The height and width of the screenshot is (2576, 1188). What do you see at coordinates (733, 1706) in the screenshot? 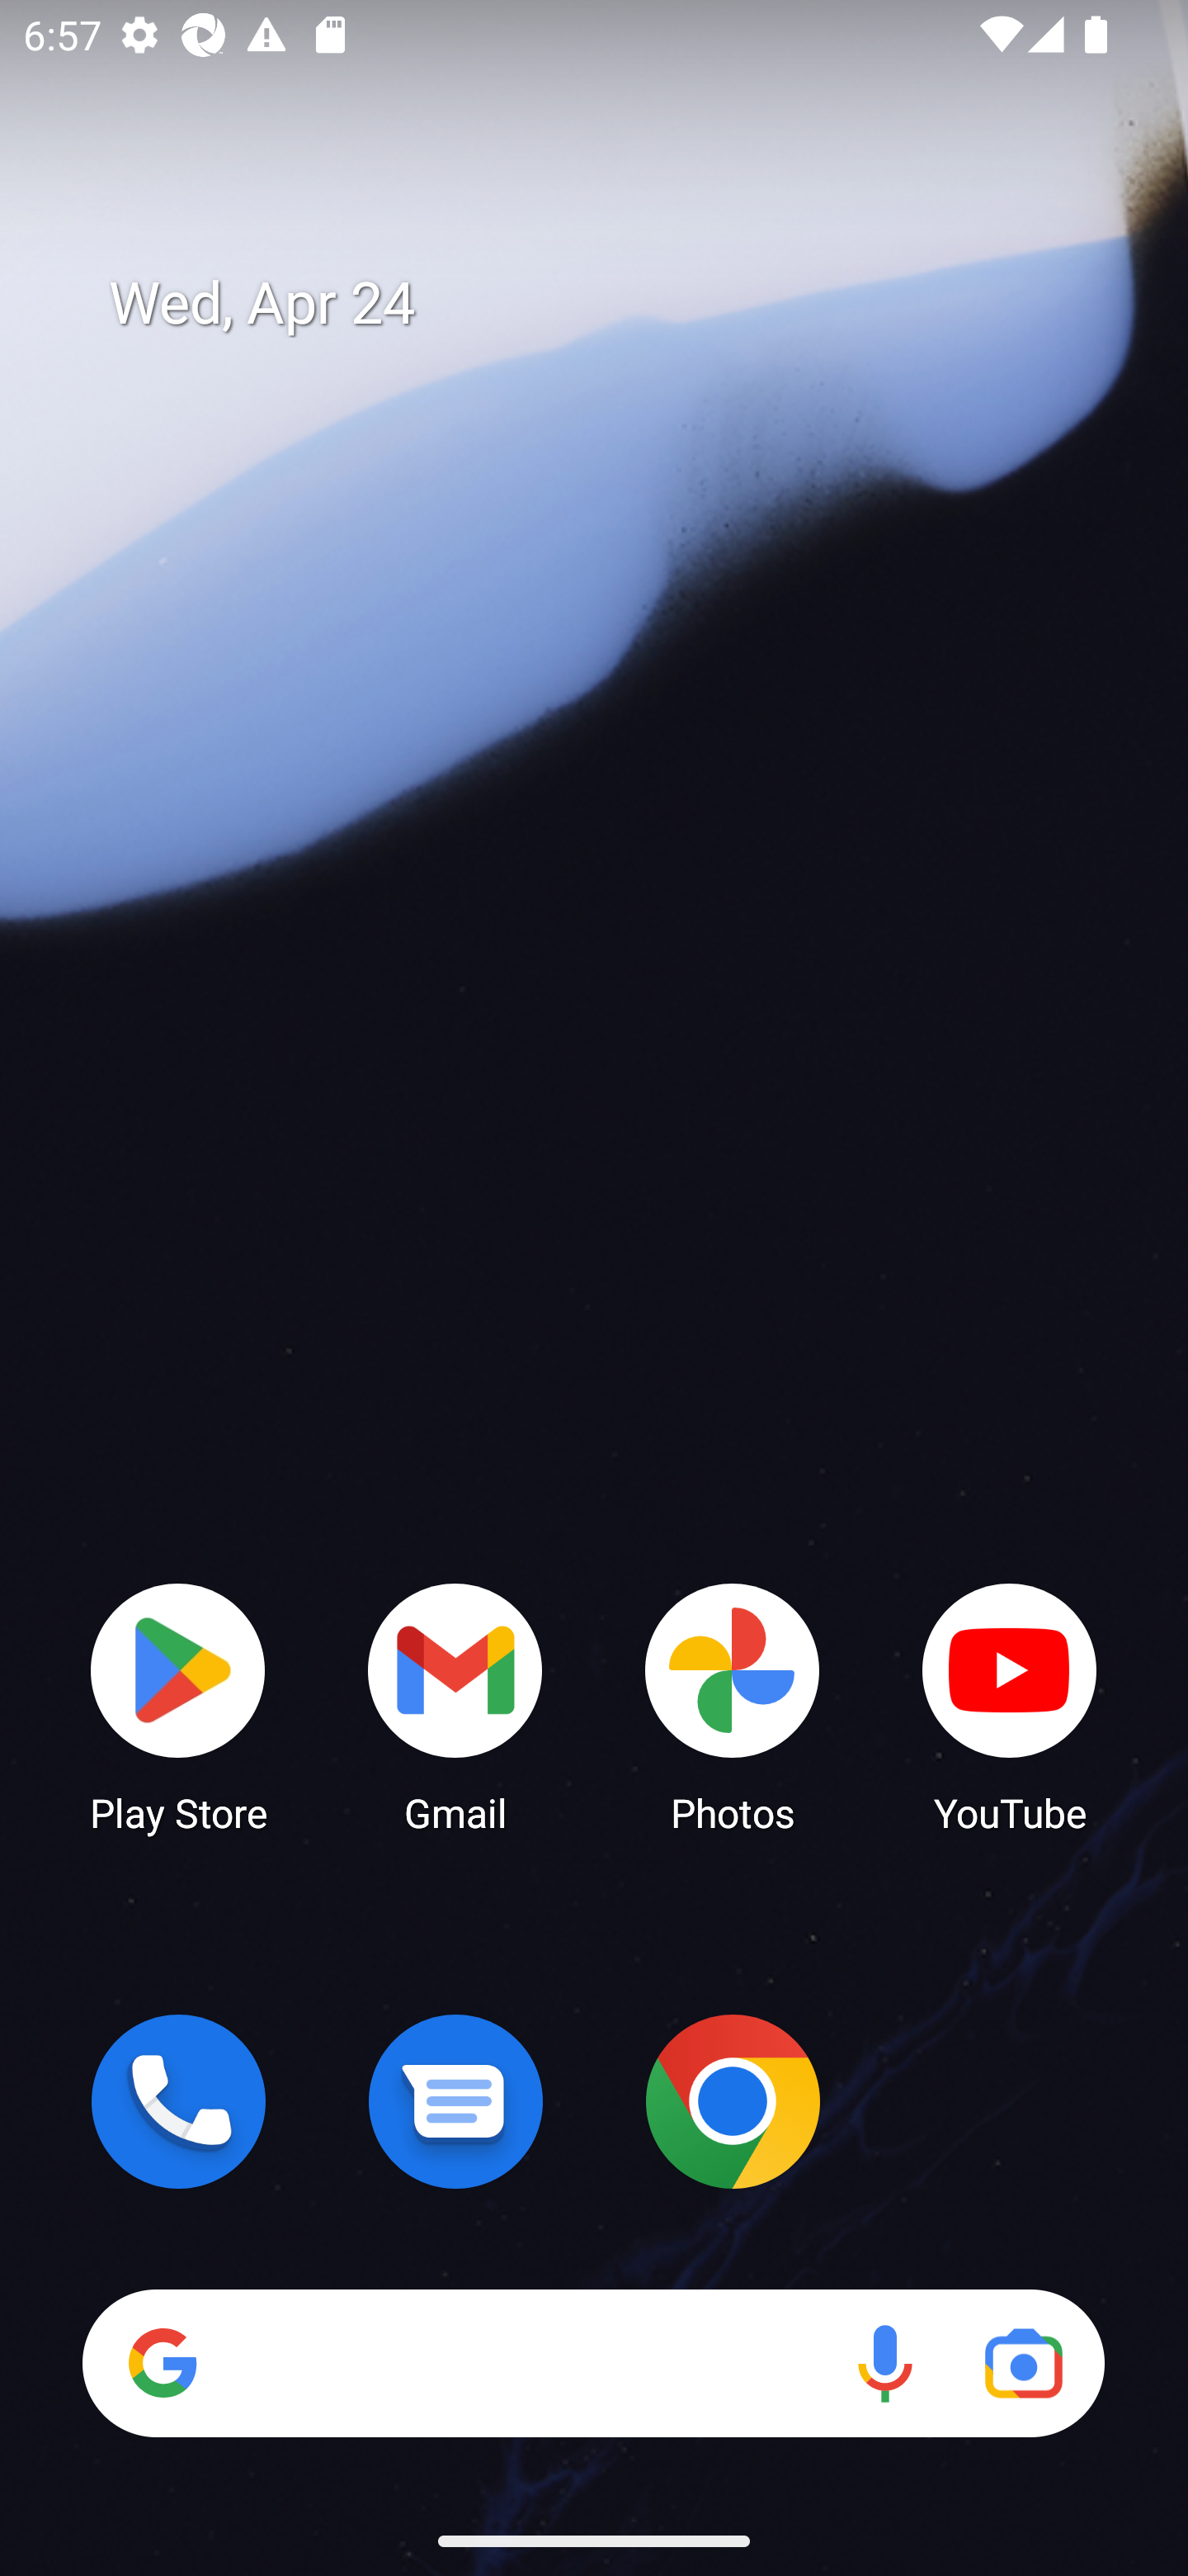
I see `Photos` at bounding box center [733, 1706].